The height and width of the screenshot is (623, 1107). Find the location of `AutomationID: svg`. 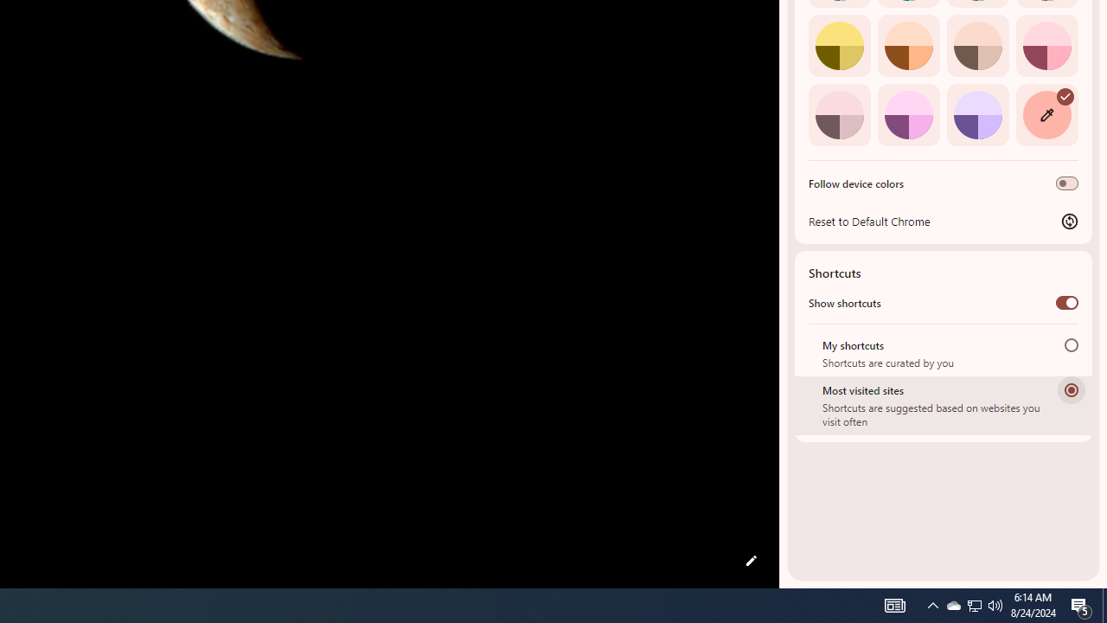

AutomationID: svg is located at coordinates (1065, 95).